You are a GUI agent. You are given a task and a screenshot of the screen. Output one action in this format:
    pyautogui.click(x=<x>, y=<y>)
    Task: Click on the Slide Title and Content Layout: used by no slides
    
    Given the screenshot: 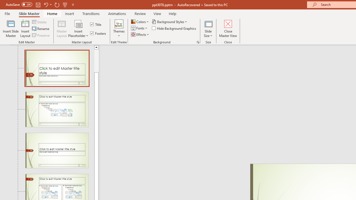 What is the action you would take?
    pyautogui.click(x=57, y=109)
    